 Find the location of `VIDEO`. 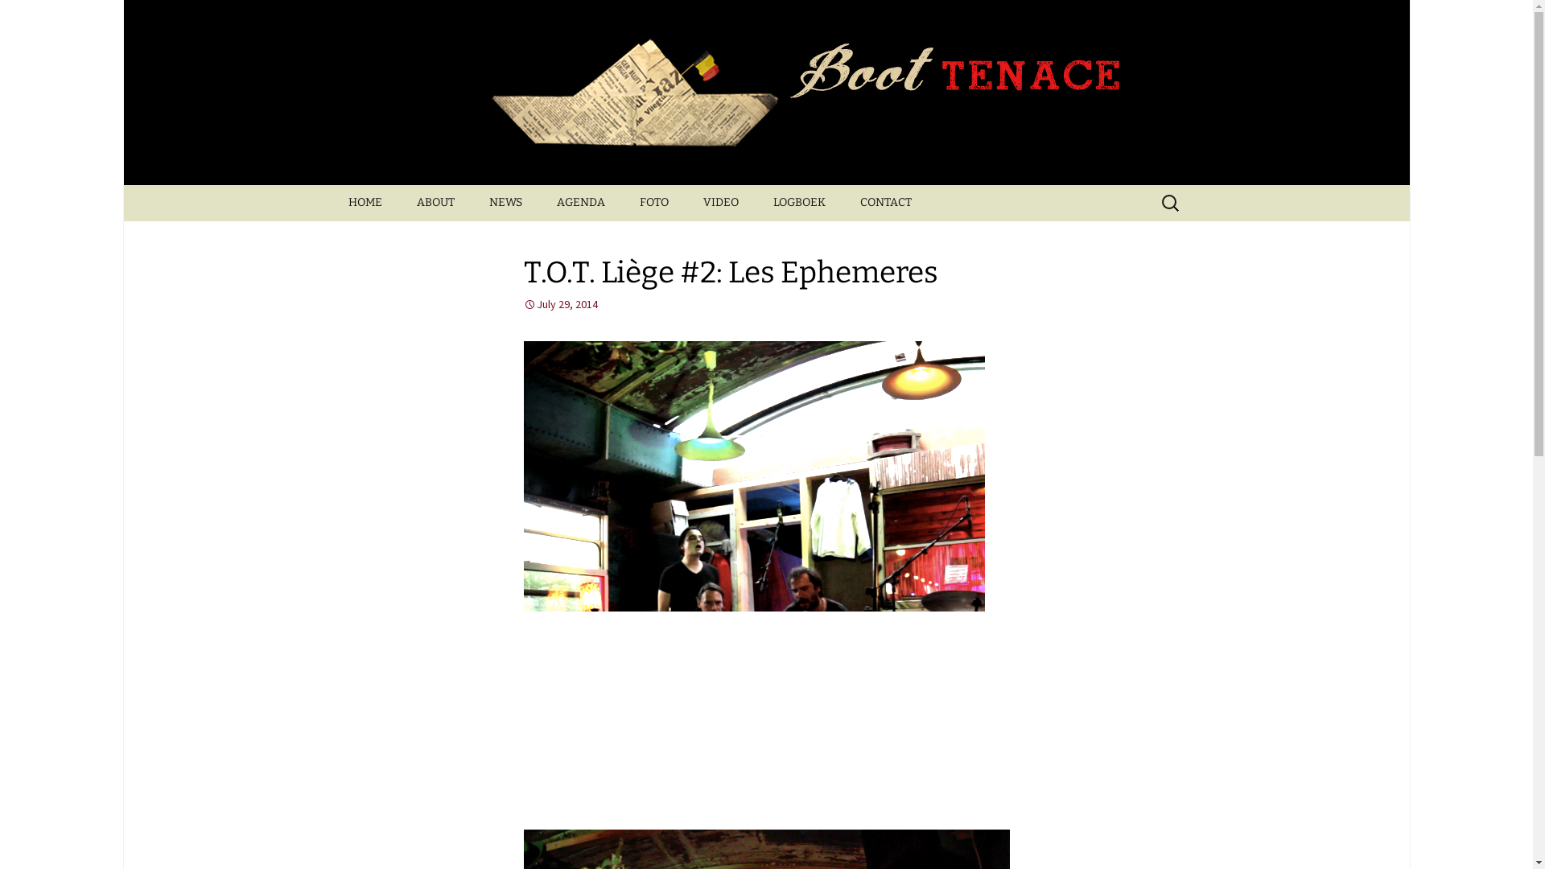

VIDEO is located at coordinates (721, 203).